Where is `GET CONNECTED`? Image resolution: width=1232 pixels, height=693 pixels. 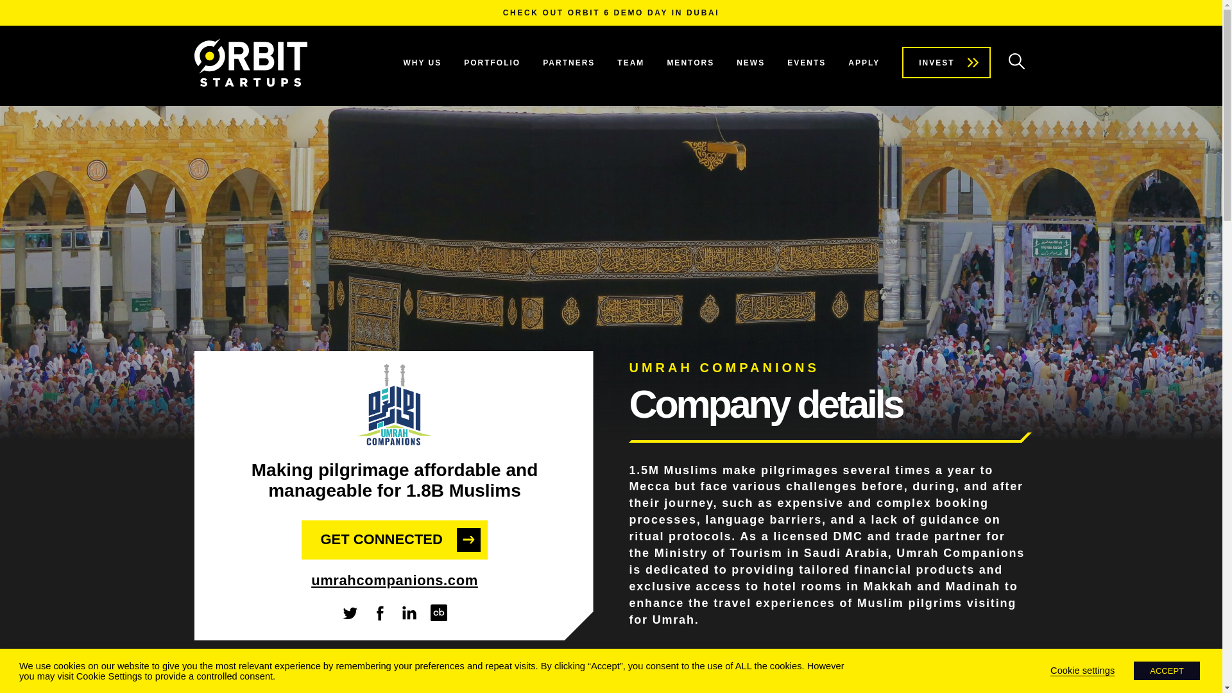 GET CONNECTED is located at coordinates (394, 540).